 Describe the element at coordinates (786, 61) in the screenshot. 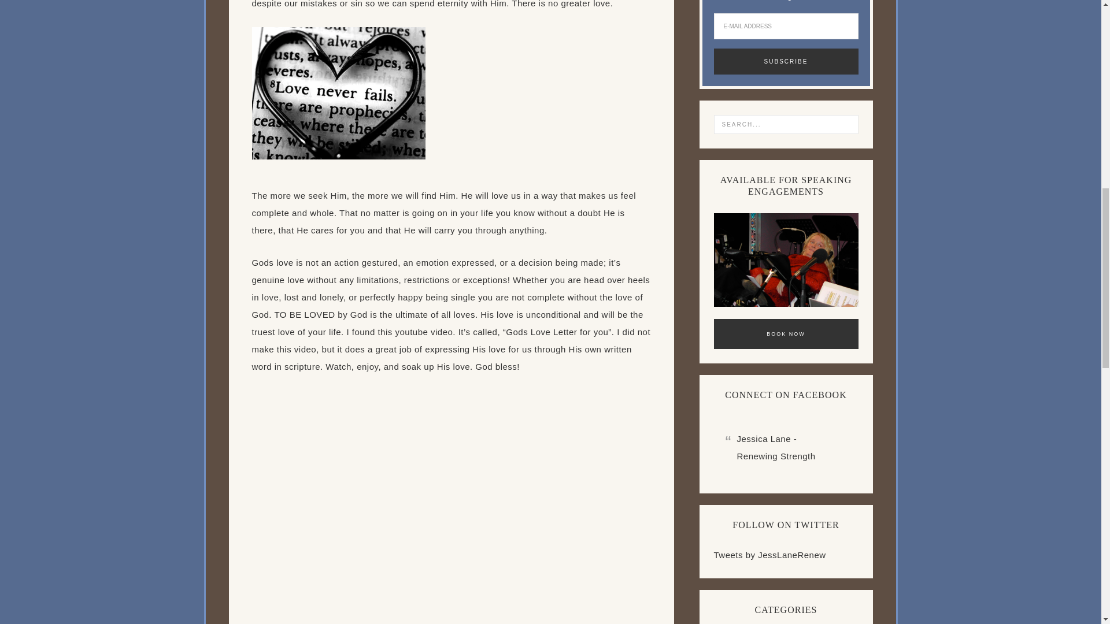

I see `Subscribe` at that location.